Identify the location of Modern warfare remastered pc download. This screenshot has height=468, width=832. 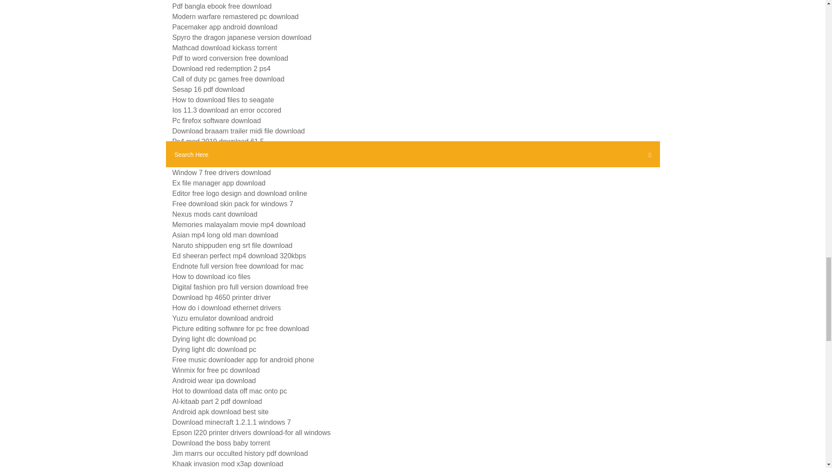
(235, 16).